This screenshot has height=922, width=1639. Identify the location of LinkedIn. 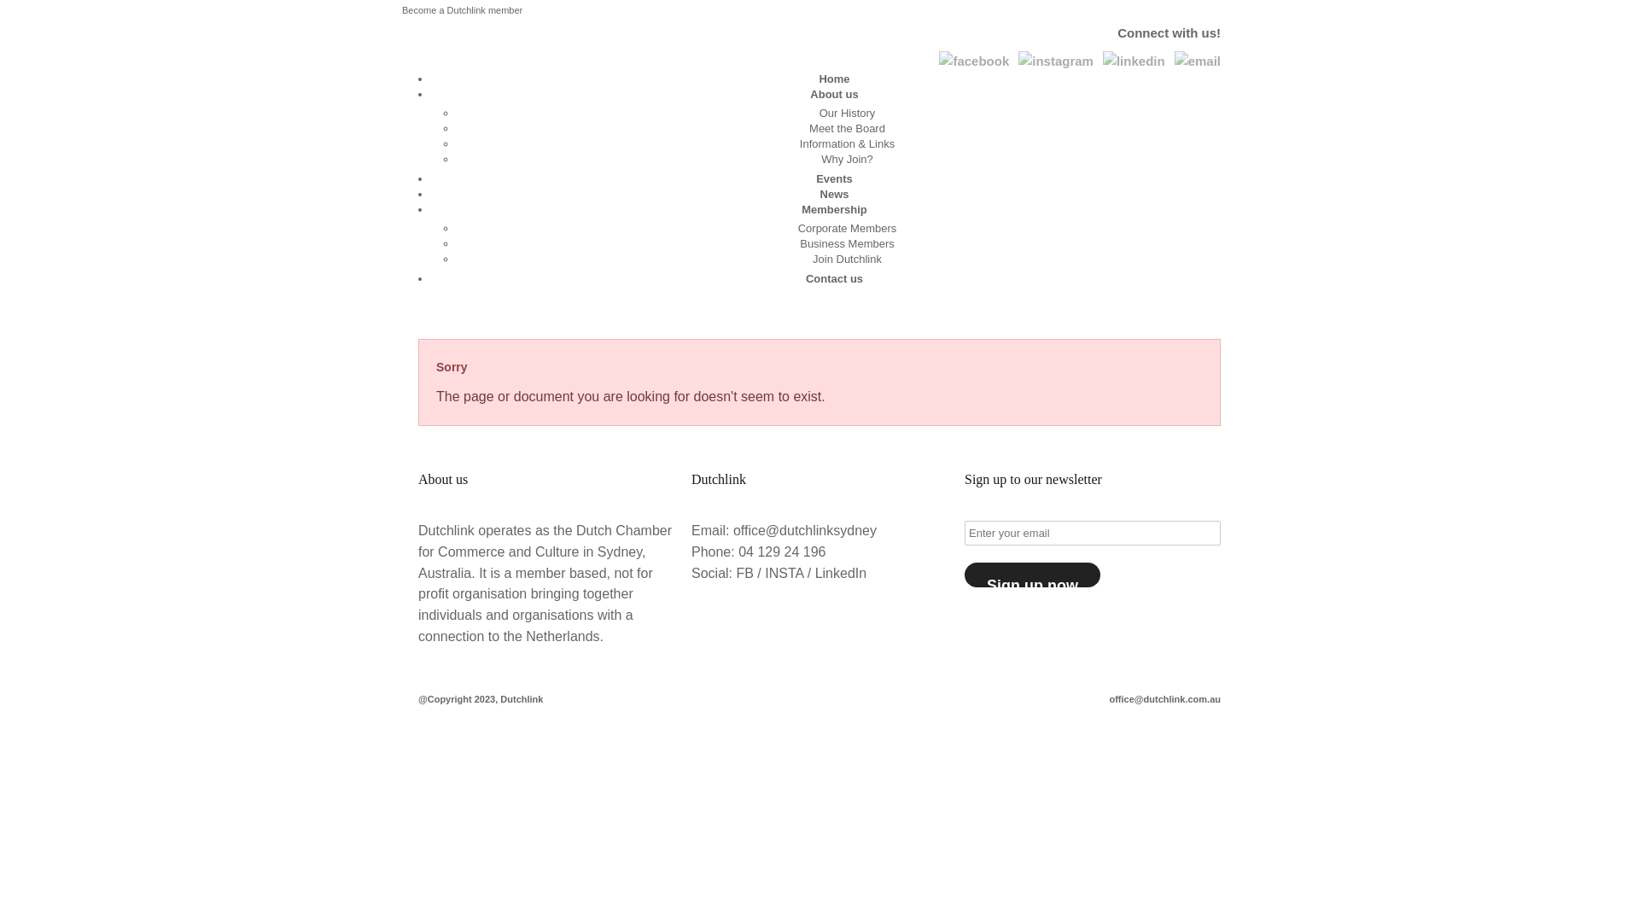
(842, 574).